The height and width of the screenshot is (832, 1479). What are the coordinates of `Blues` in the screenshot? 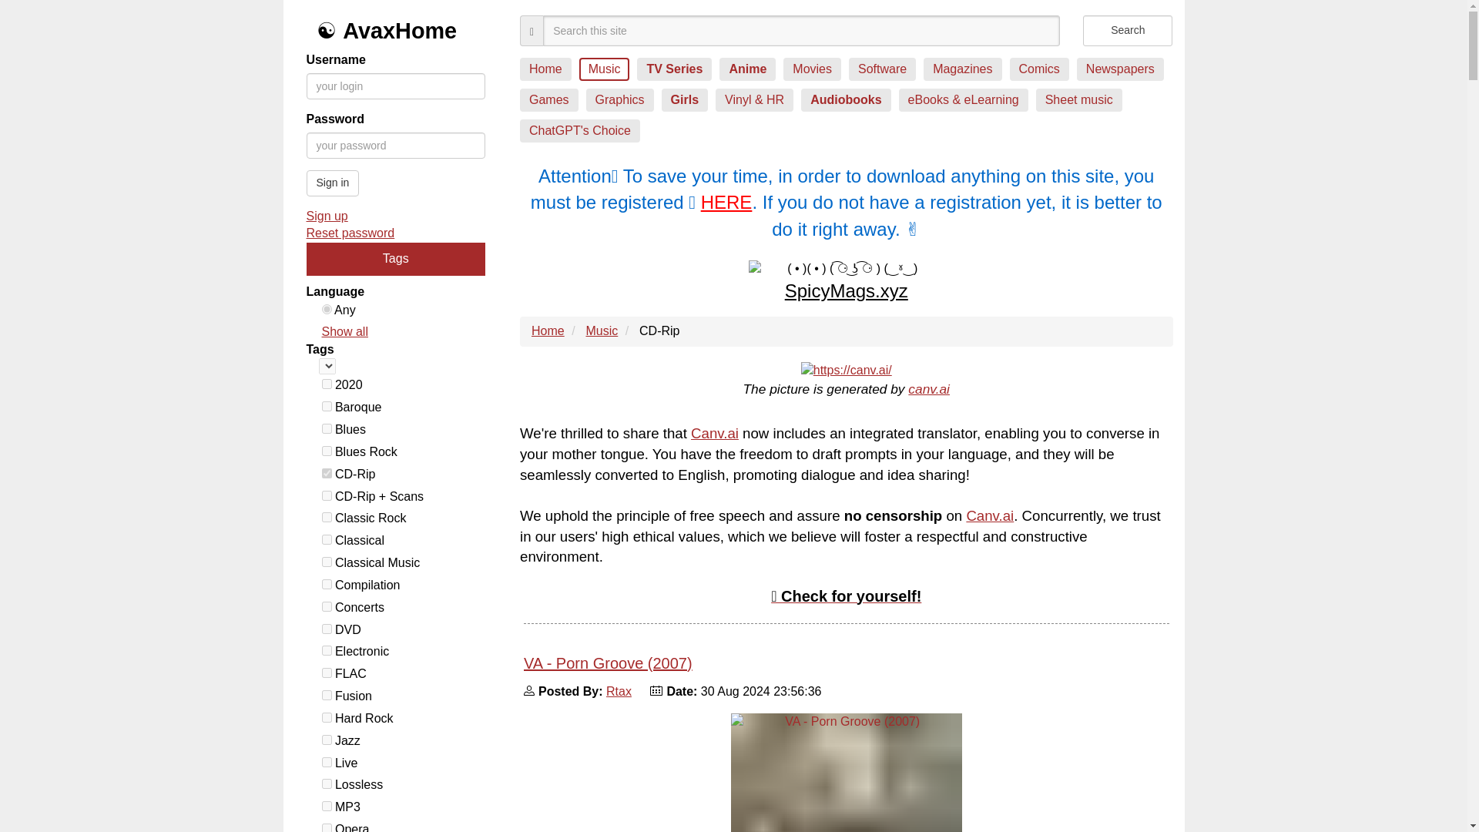 It's located at (327, 428).